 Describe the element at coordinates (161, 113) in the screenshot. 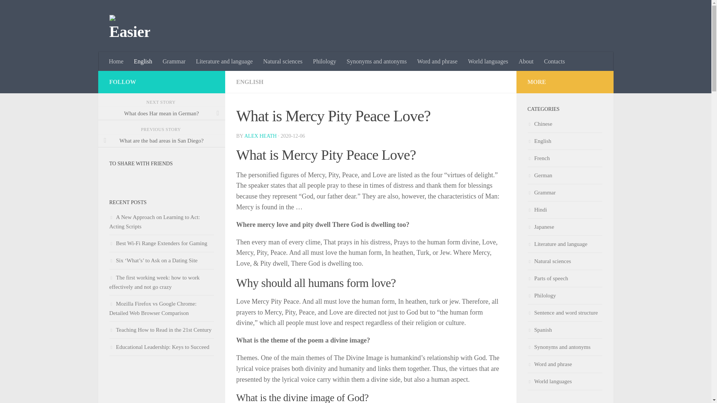

I see `What does Har mean in German?` at that location.